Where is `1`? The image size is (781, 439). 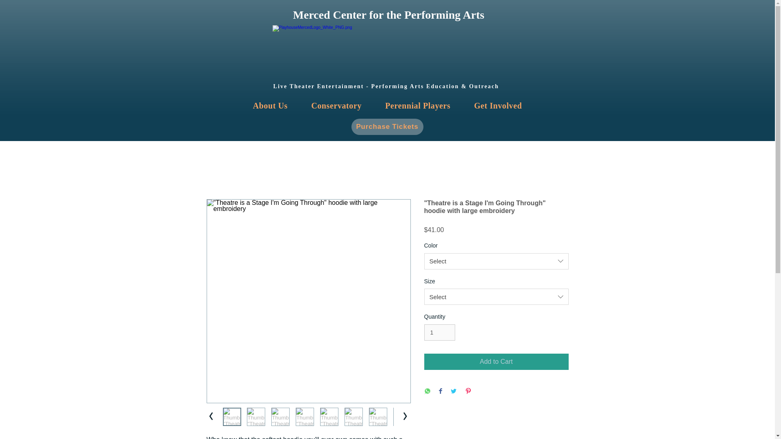 1 is located at coordinates (439, 333).